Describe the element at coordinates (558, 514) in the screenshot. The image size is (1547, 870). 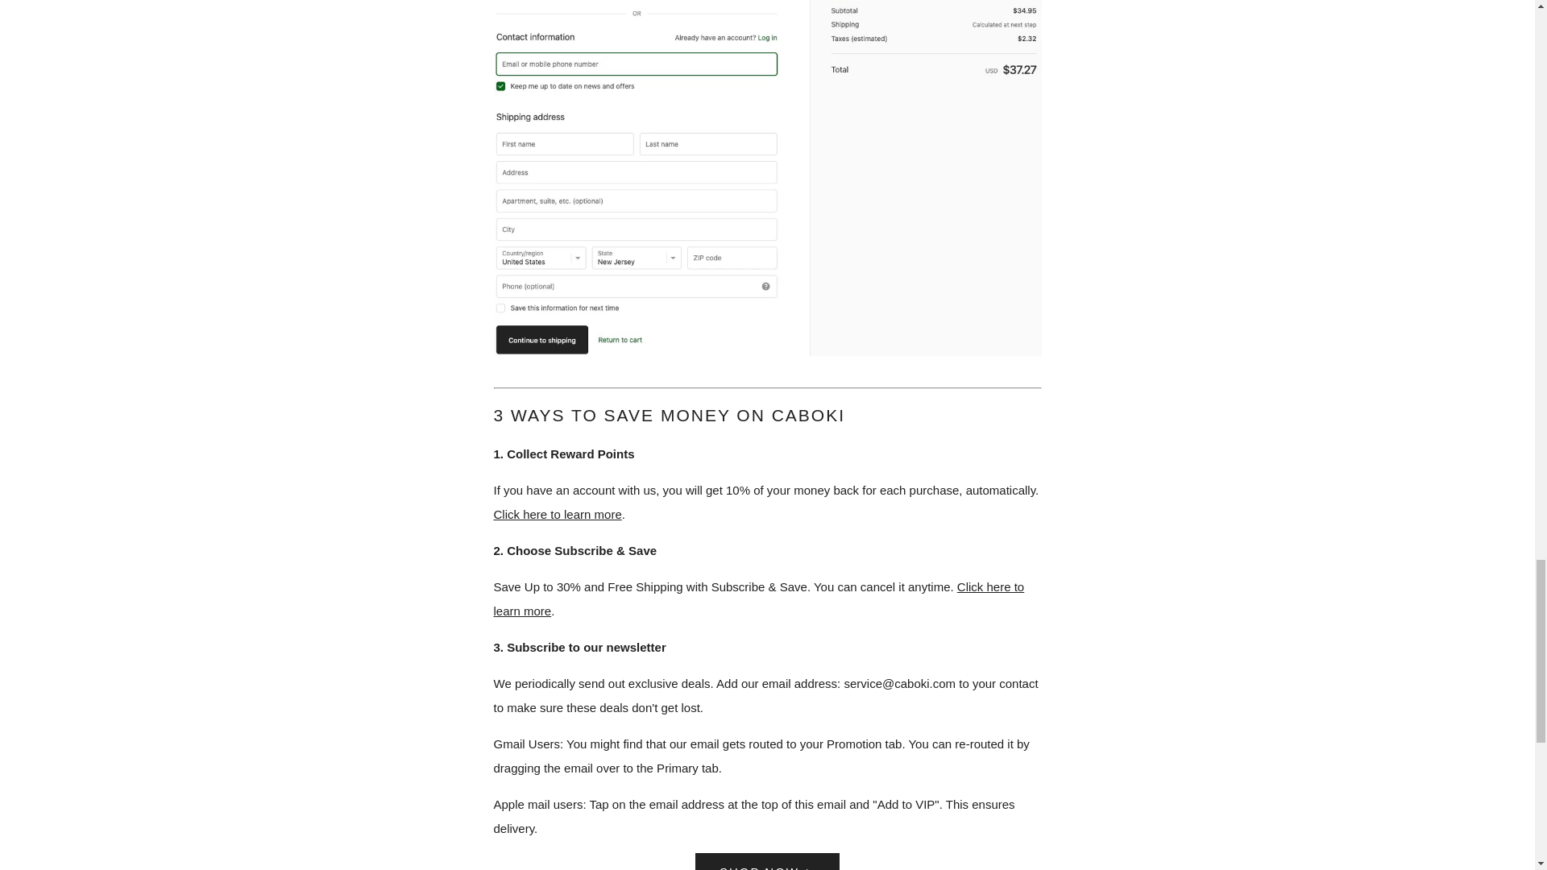
I see `Click here to learn more` at that location.